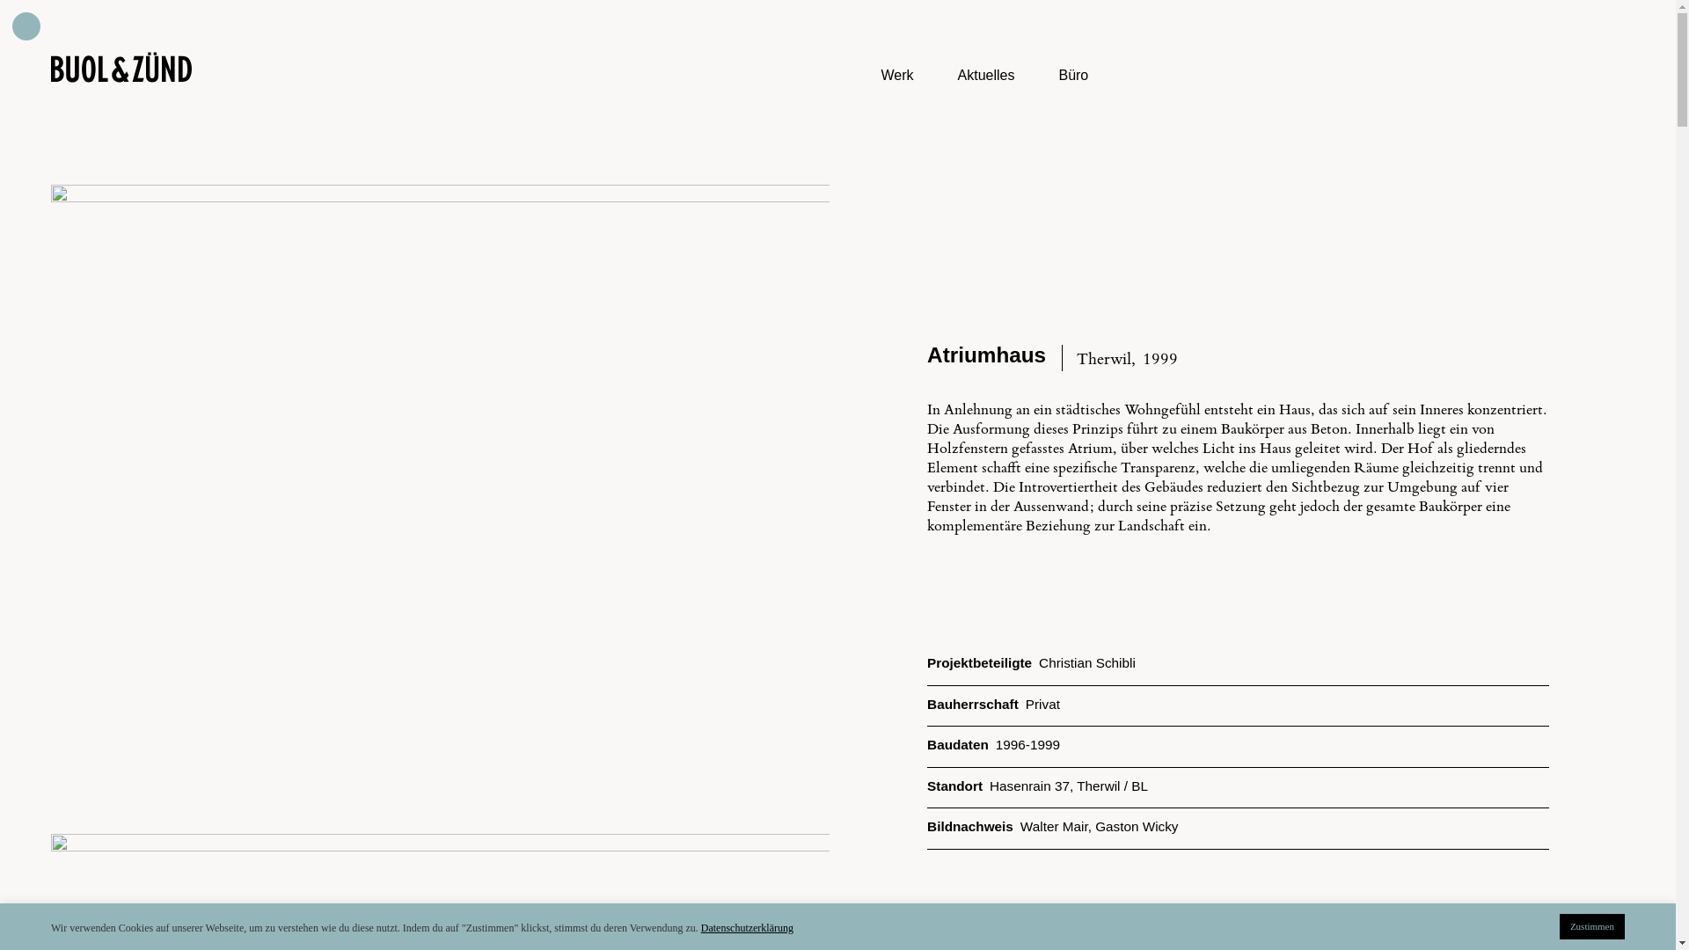 The image size is (1689, 950). I want to click on Zustimmen, so click(1592, 927).